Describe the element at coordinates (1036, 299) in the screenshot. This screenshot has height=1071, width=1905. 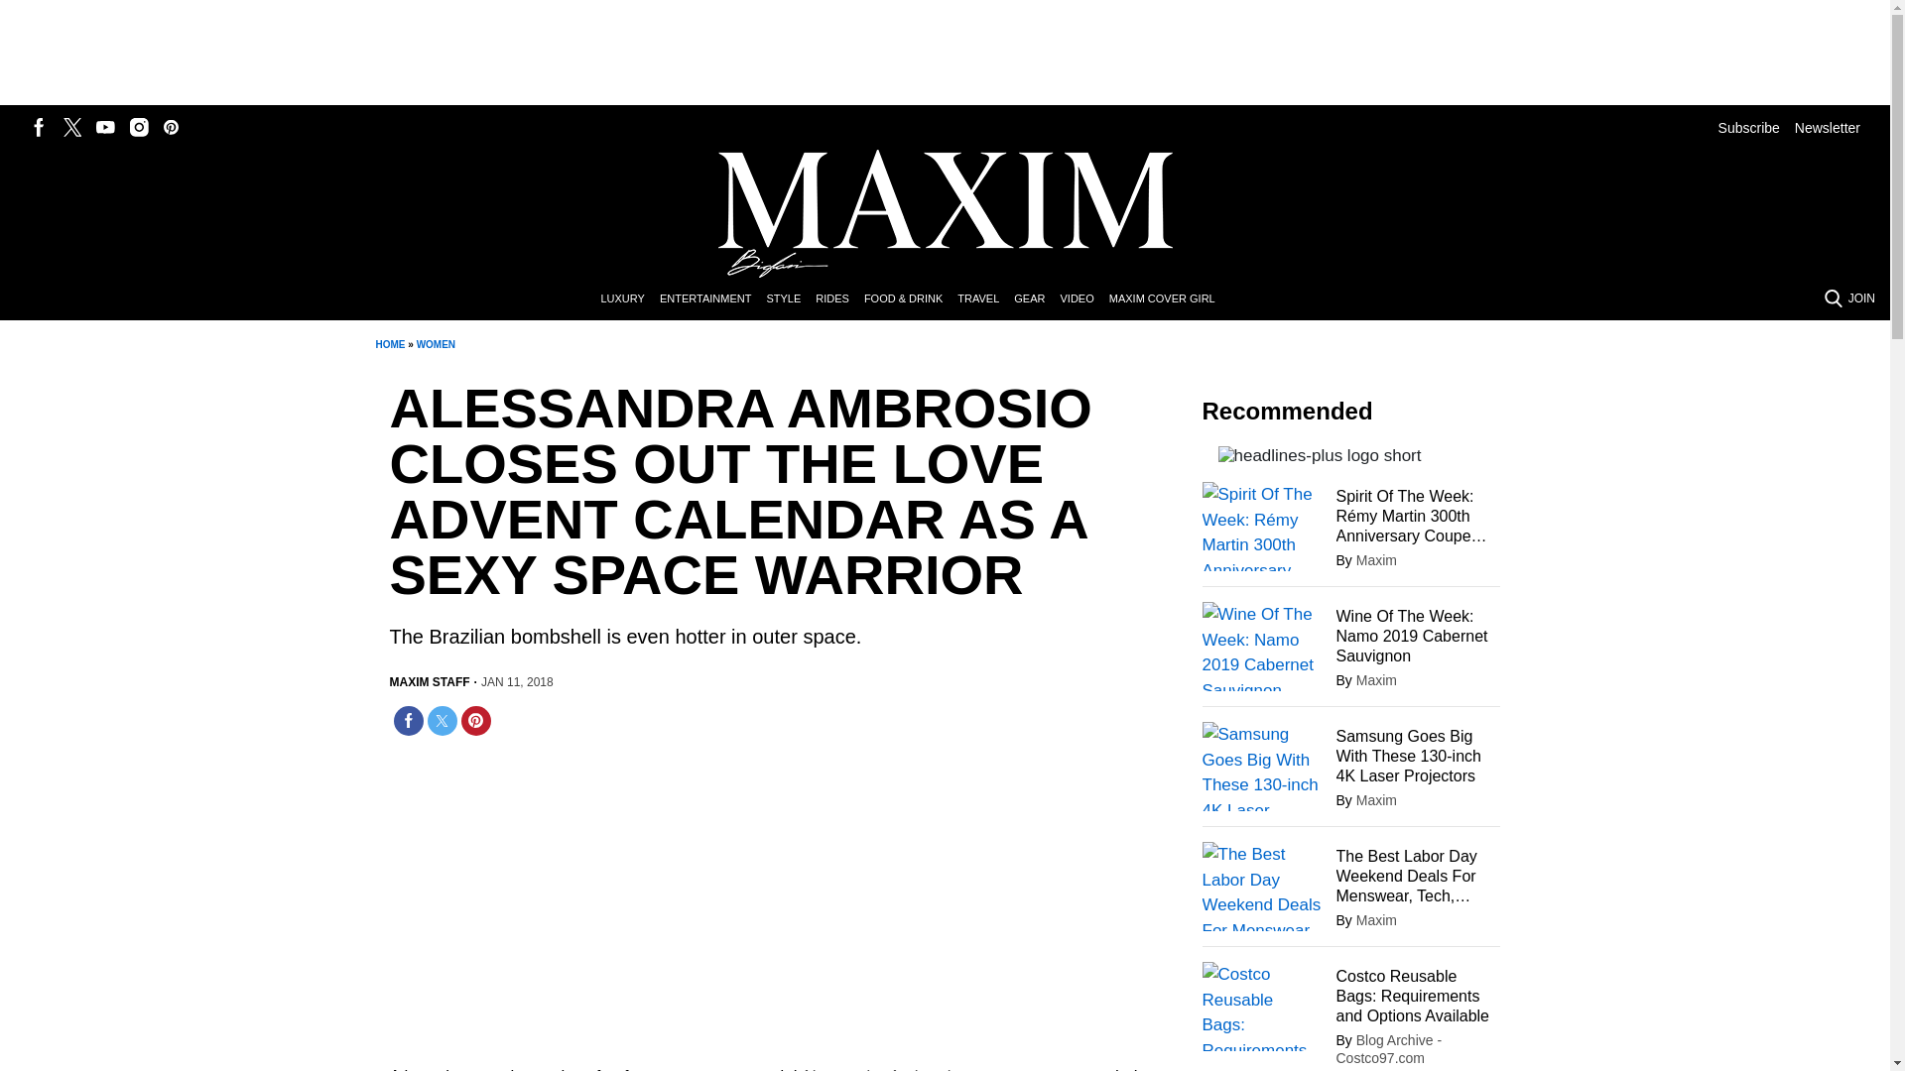
I see `GEAR` at that location.